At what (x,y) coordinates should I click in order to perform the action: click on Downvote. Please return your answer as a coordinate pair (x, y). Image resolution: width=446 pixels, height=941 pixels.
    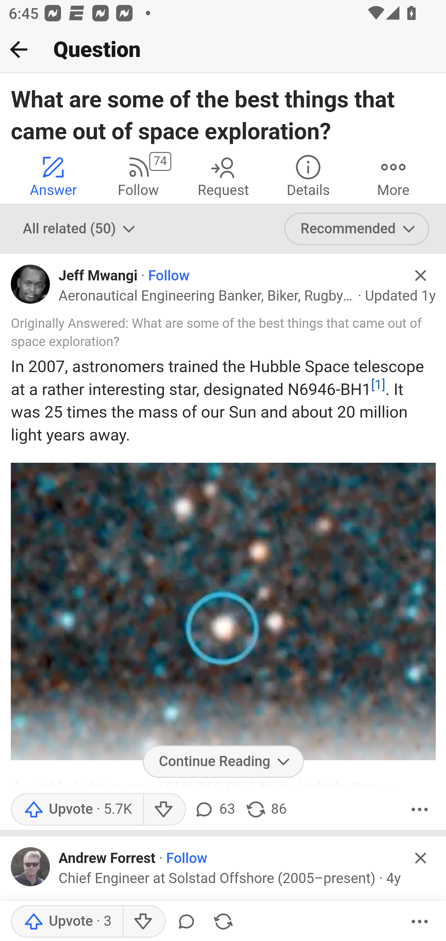
    Looking at the image, I should click on (143, 921).